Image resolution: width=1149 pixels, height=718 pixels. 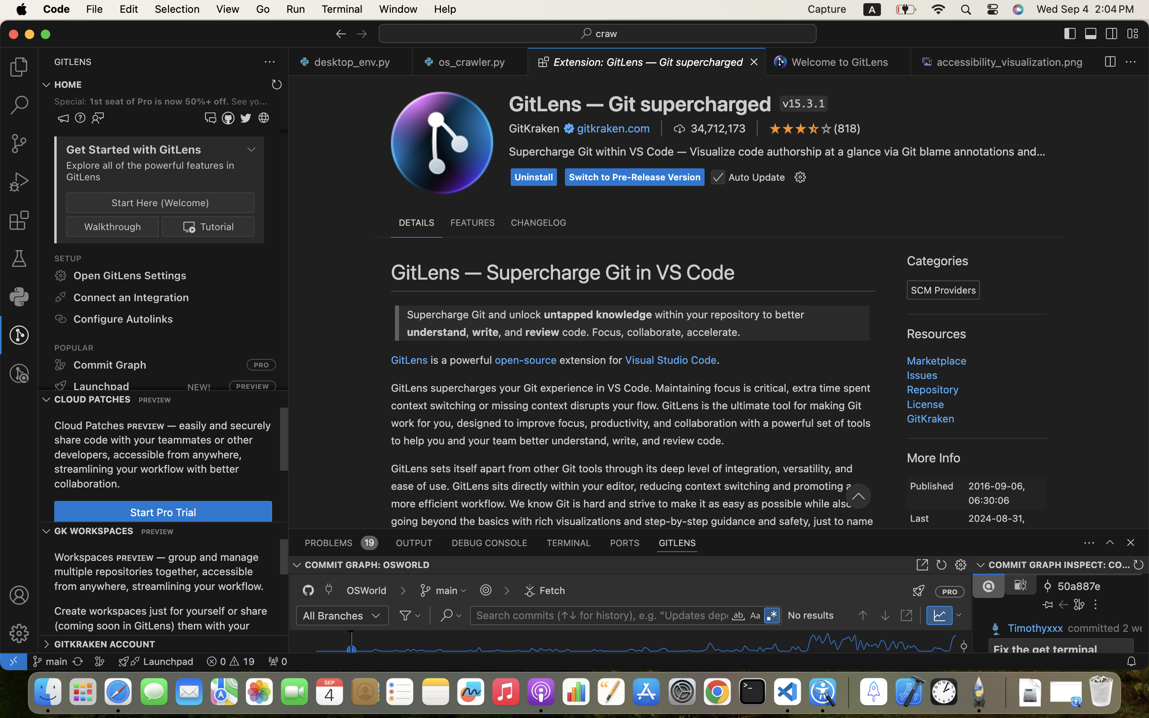 What do you see at coordinates (764, 452) in the screenshot?
I see `` at bounding box center [764, 452].